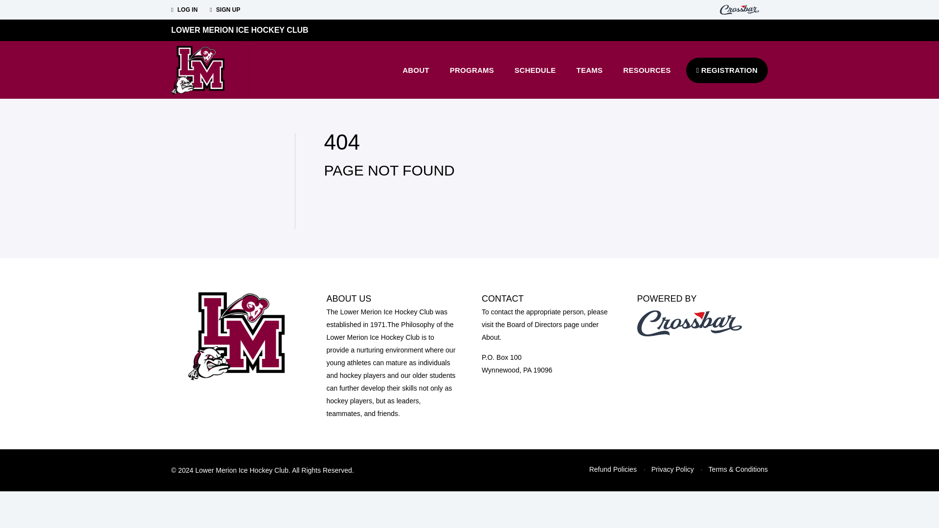 Image resolution: width=939 pixels, height=528 pixels. What do you see at coordinates (416, 69) in the screenshot?
I see `ABOUT` at bounding box center [416, 69].